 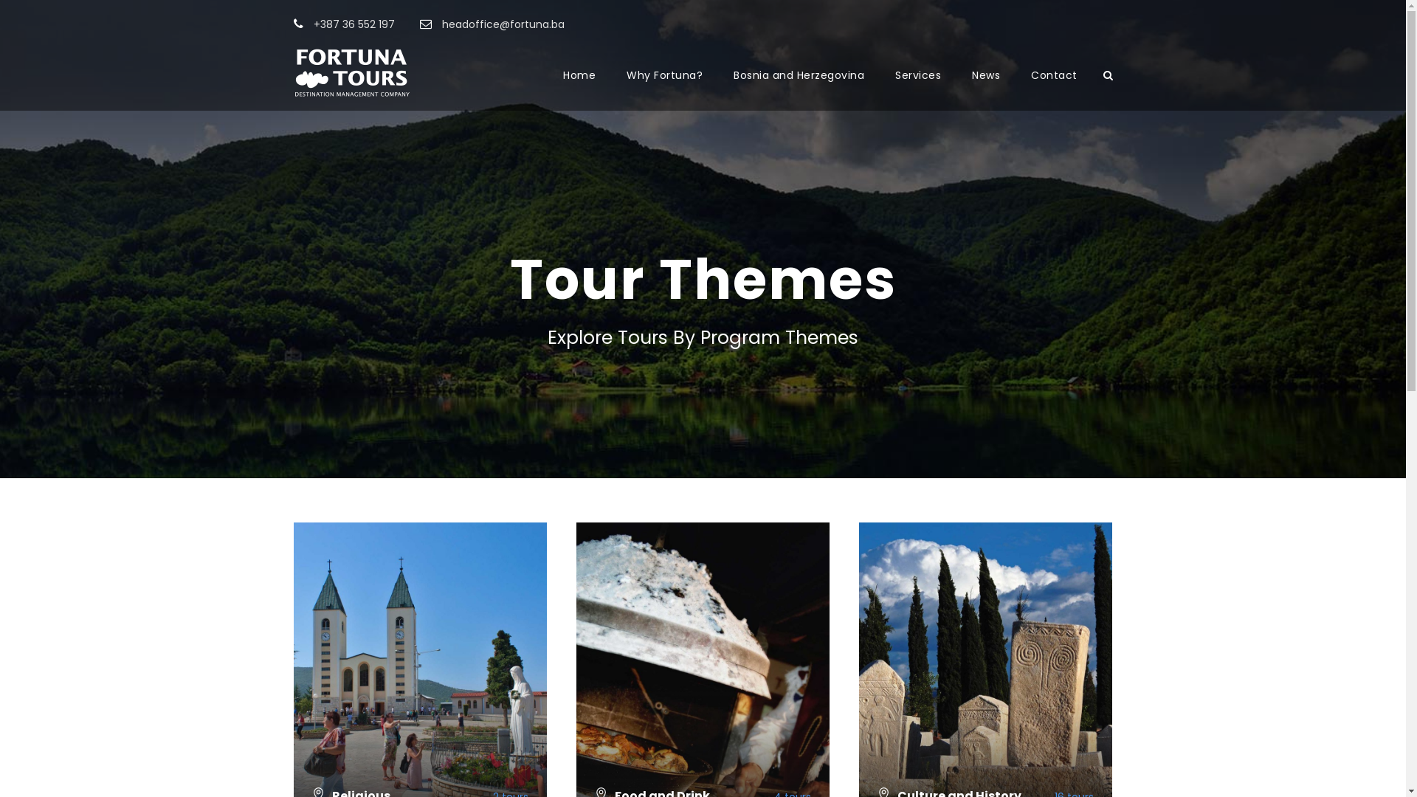 I want to click on Bosnia and Herzegovina, so click(x=799, y=89).